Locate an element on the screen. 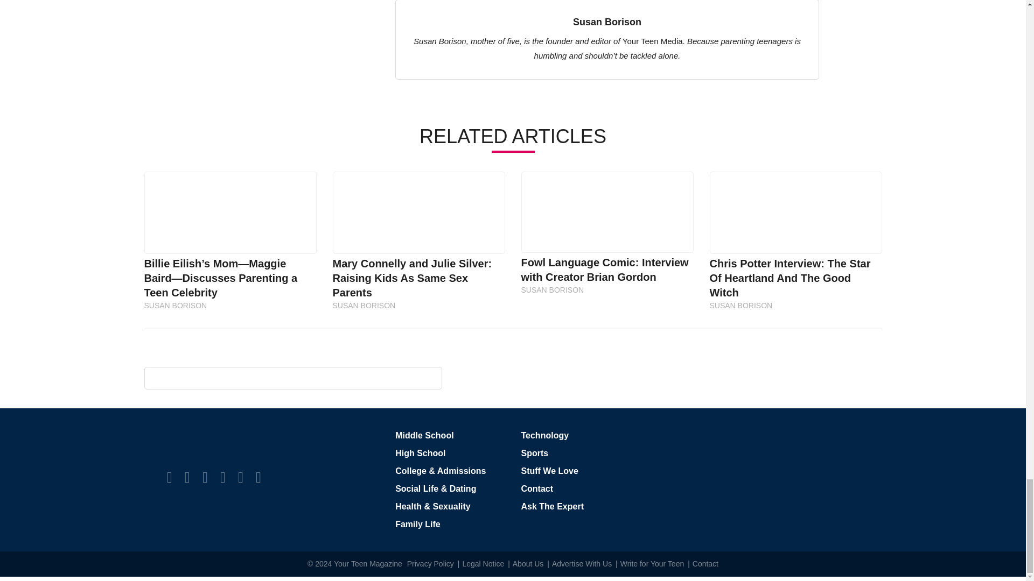  Instagram is located at coordinates (205, 477).